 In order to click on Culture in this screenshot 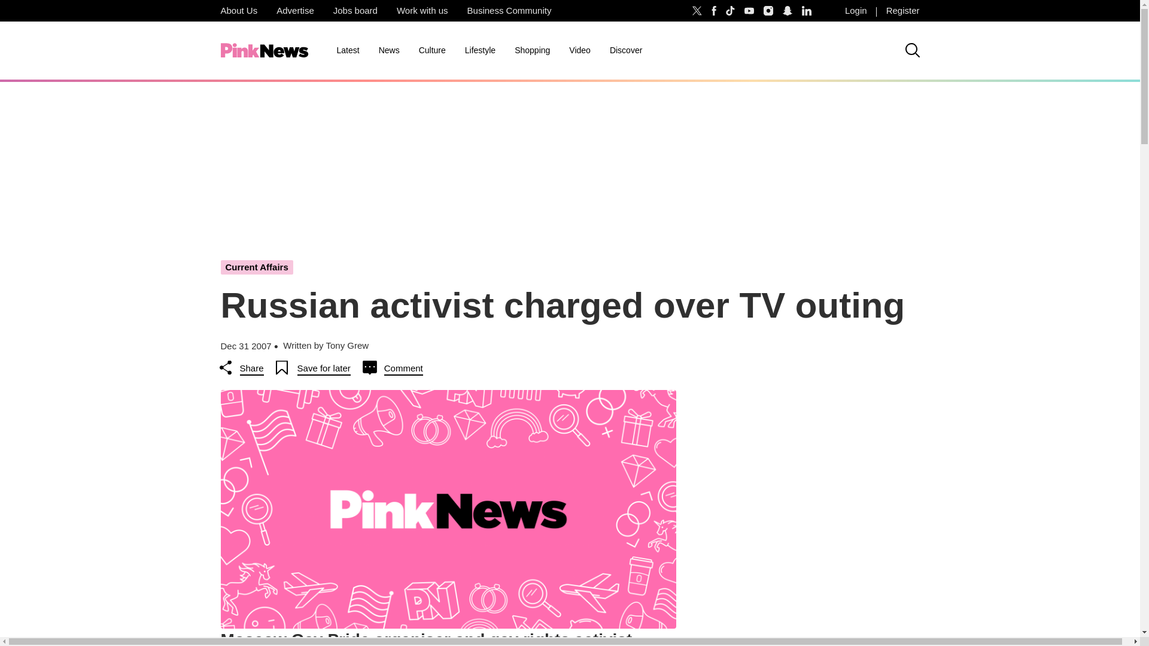, I will do `click(432, 50)`.